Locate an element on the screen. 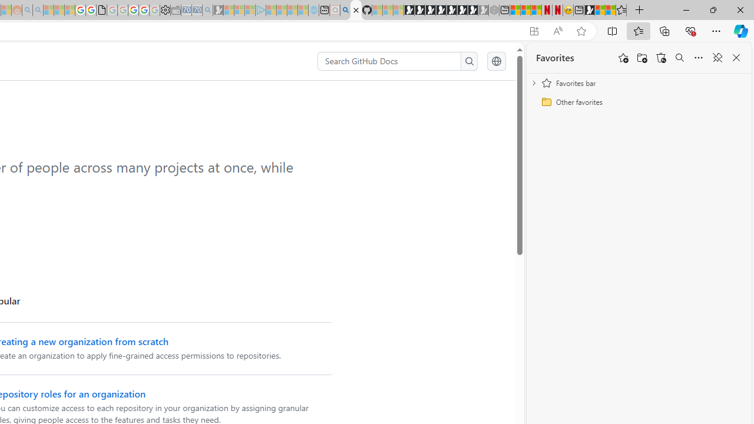 The width and height of the screenshot is (754, 424). Add this page to favorites is located at coordinates (623, 58).